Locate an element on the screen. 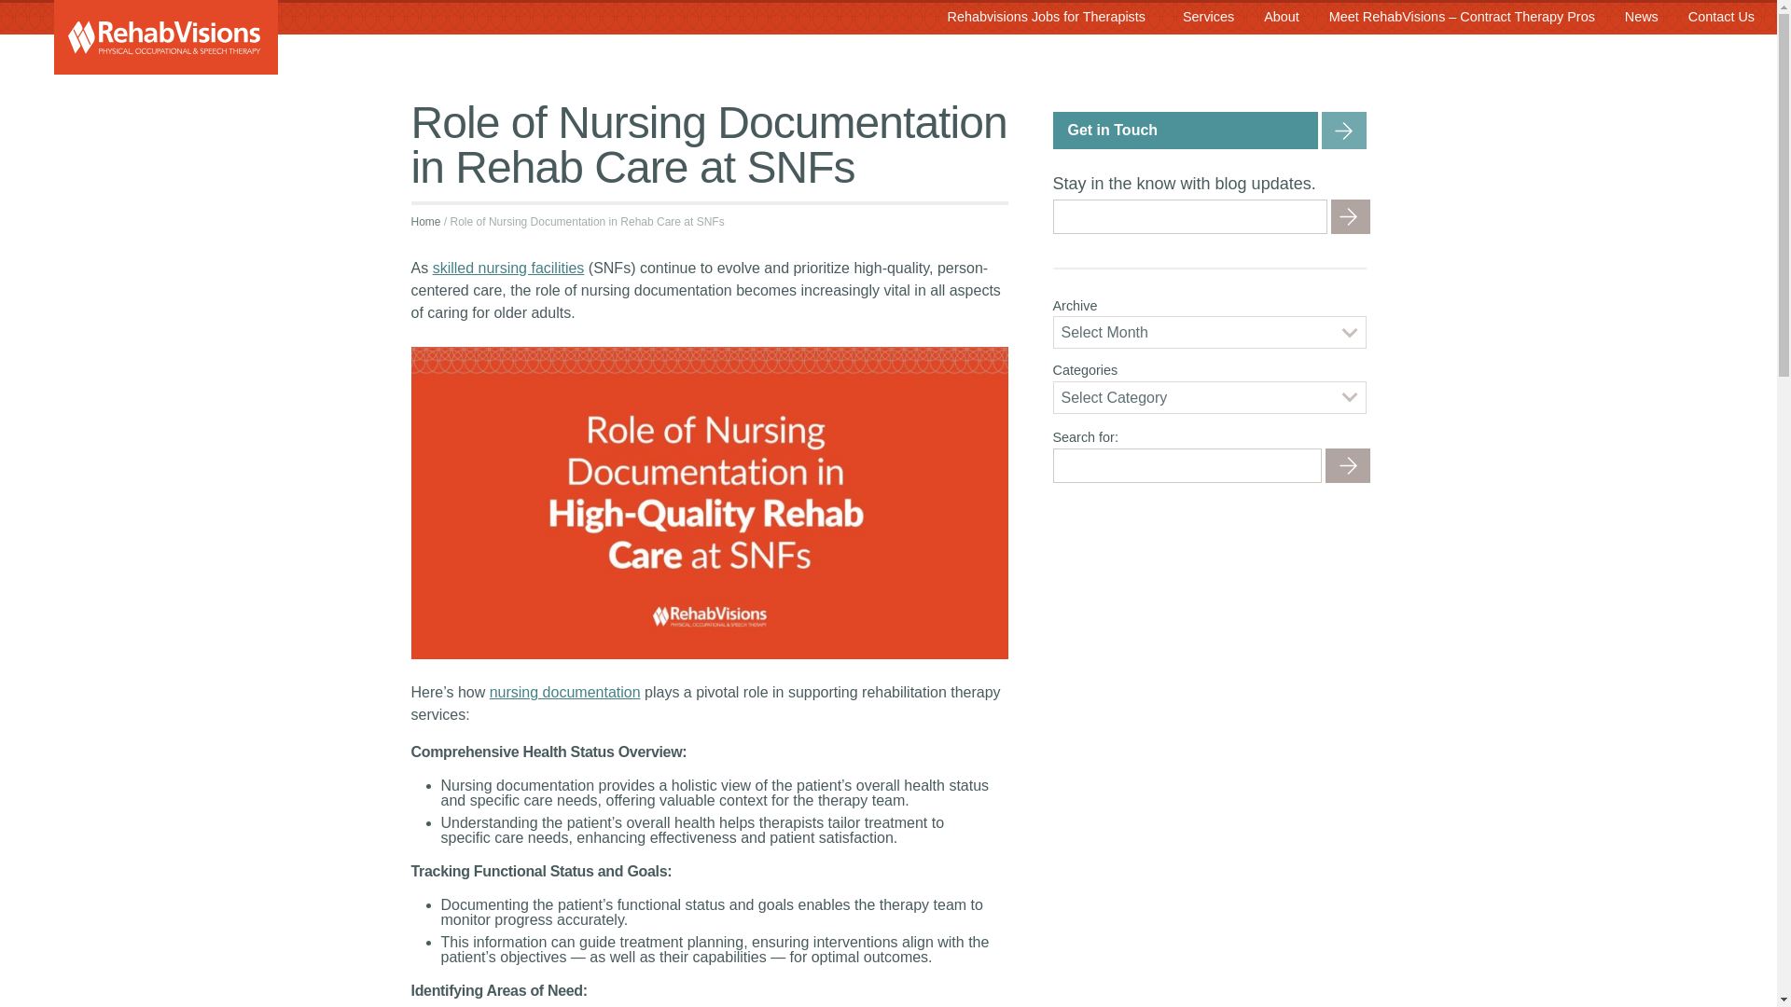  Get in Touch is located at coordinates (1209, 130).